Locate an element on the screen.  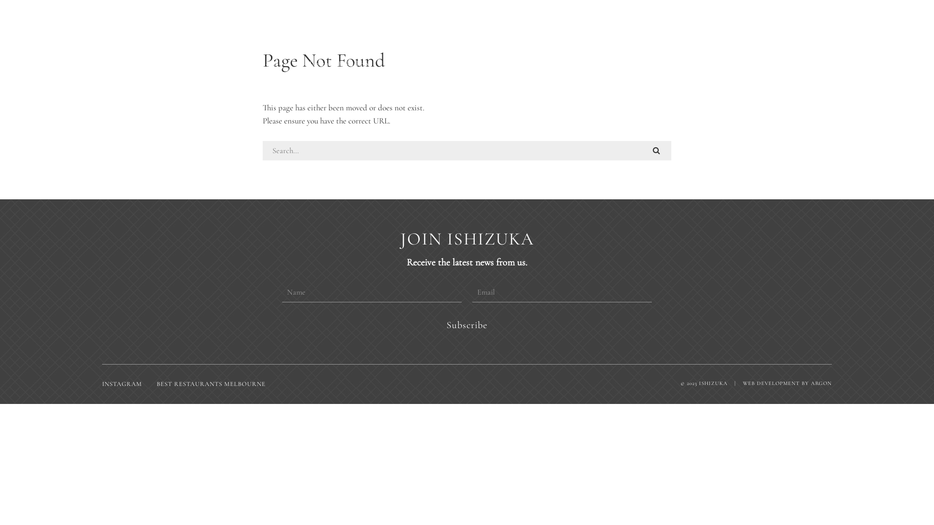
My Cart (0) is located at coordinates (720, 64).